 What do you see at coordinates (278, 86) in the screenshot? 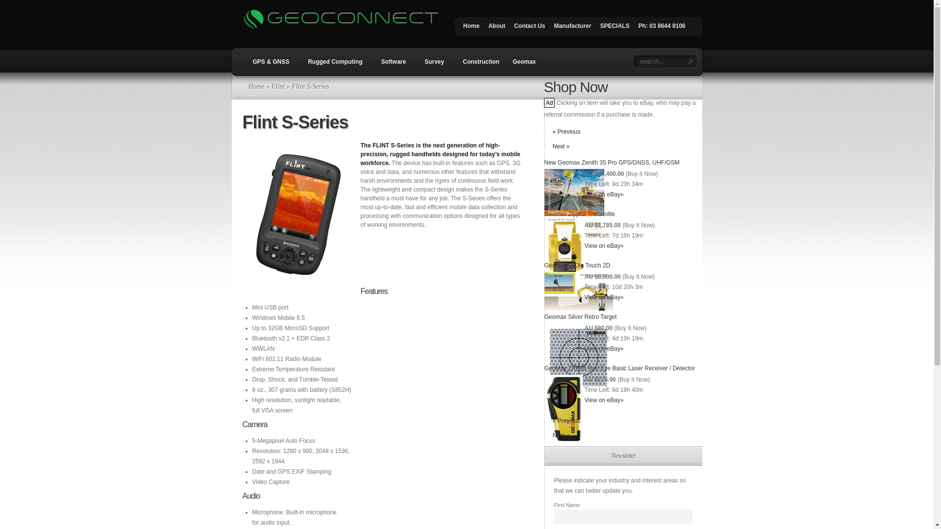
I see `Flint` at bounding box center [278, 86].